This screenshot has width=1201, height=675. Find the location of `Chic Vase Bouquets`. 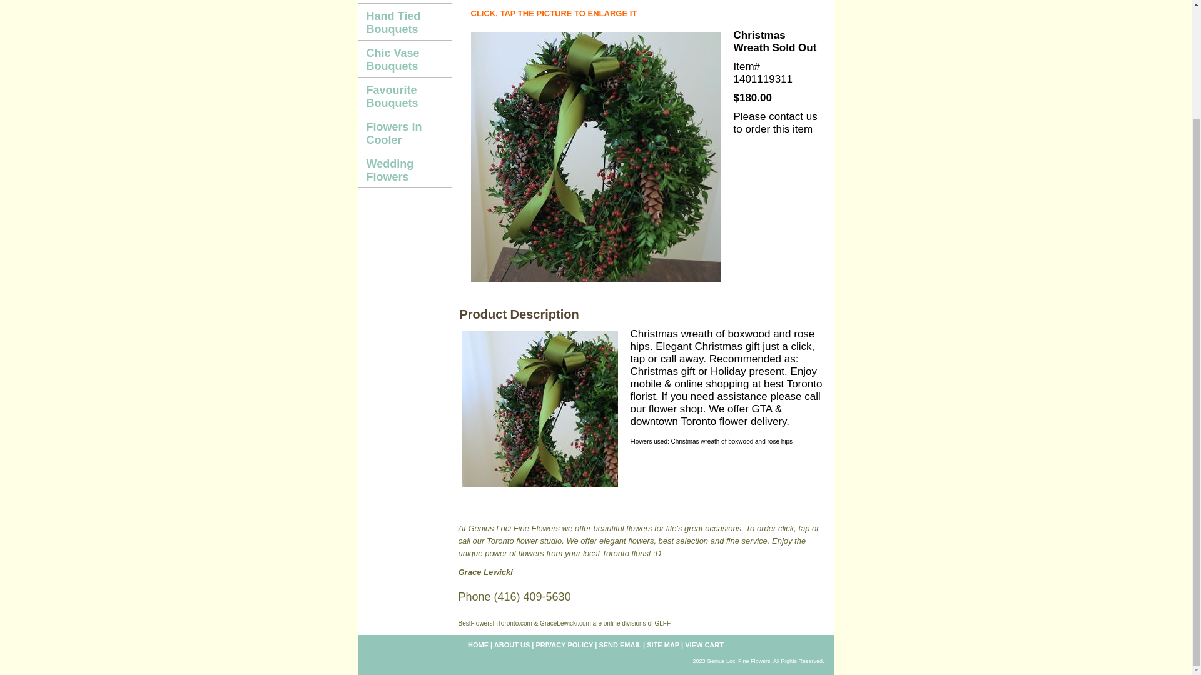

Chic Vase Bouquets is located at coordinates (404, 59).